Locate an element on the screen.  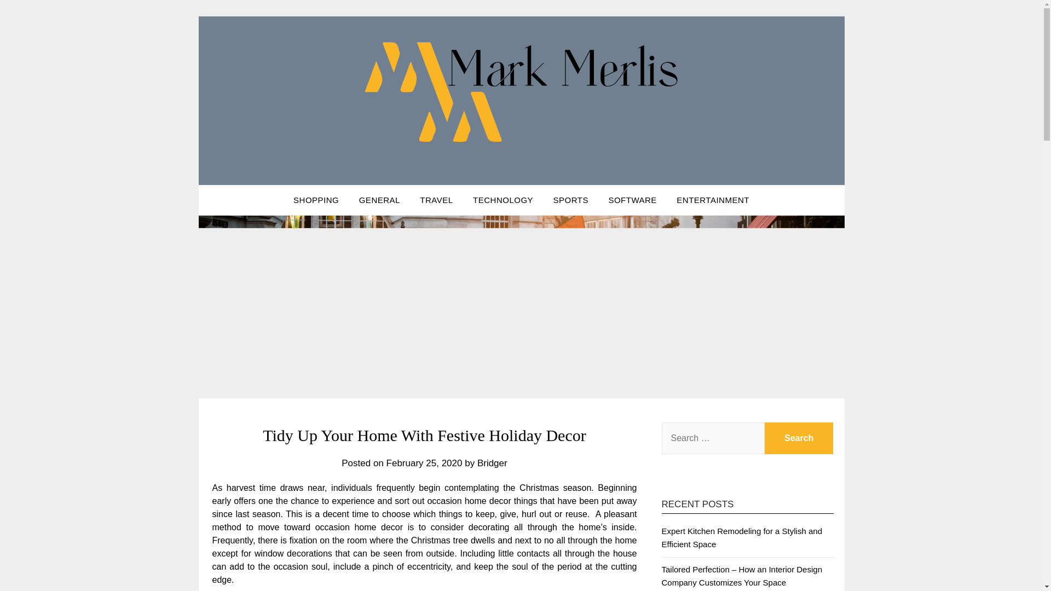
SPORTS is located at coordinates (570, 200).